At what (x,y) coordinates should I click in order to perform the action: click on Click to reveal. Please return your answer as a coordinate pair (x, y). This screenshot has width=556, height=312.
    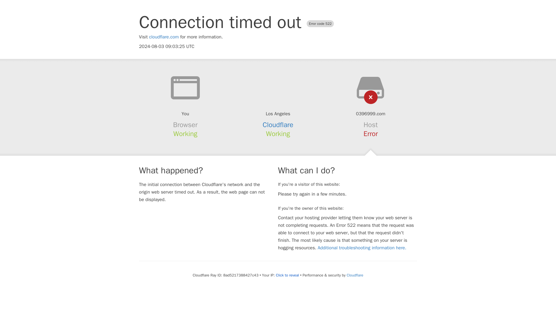
    Looking at the image, I should click on (287, 275).